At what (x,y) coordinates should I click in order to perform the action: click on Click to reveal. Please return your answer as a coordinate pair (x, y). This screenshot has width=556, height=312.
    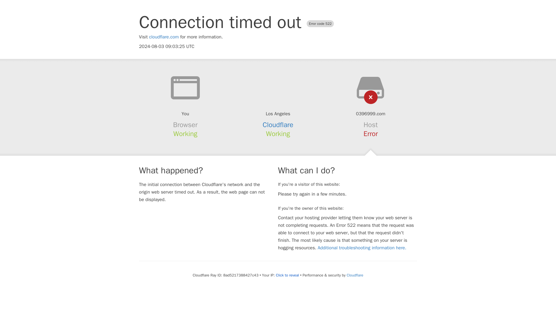
    Looking at the image, I should click on (287, 275).